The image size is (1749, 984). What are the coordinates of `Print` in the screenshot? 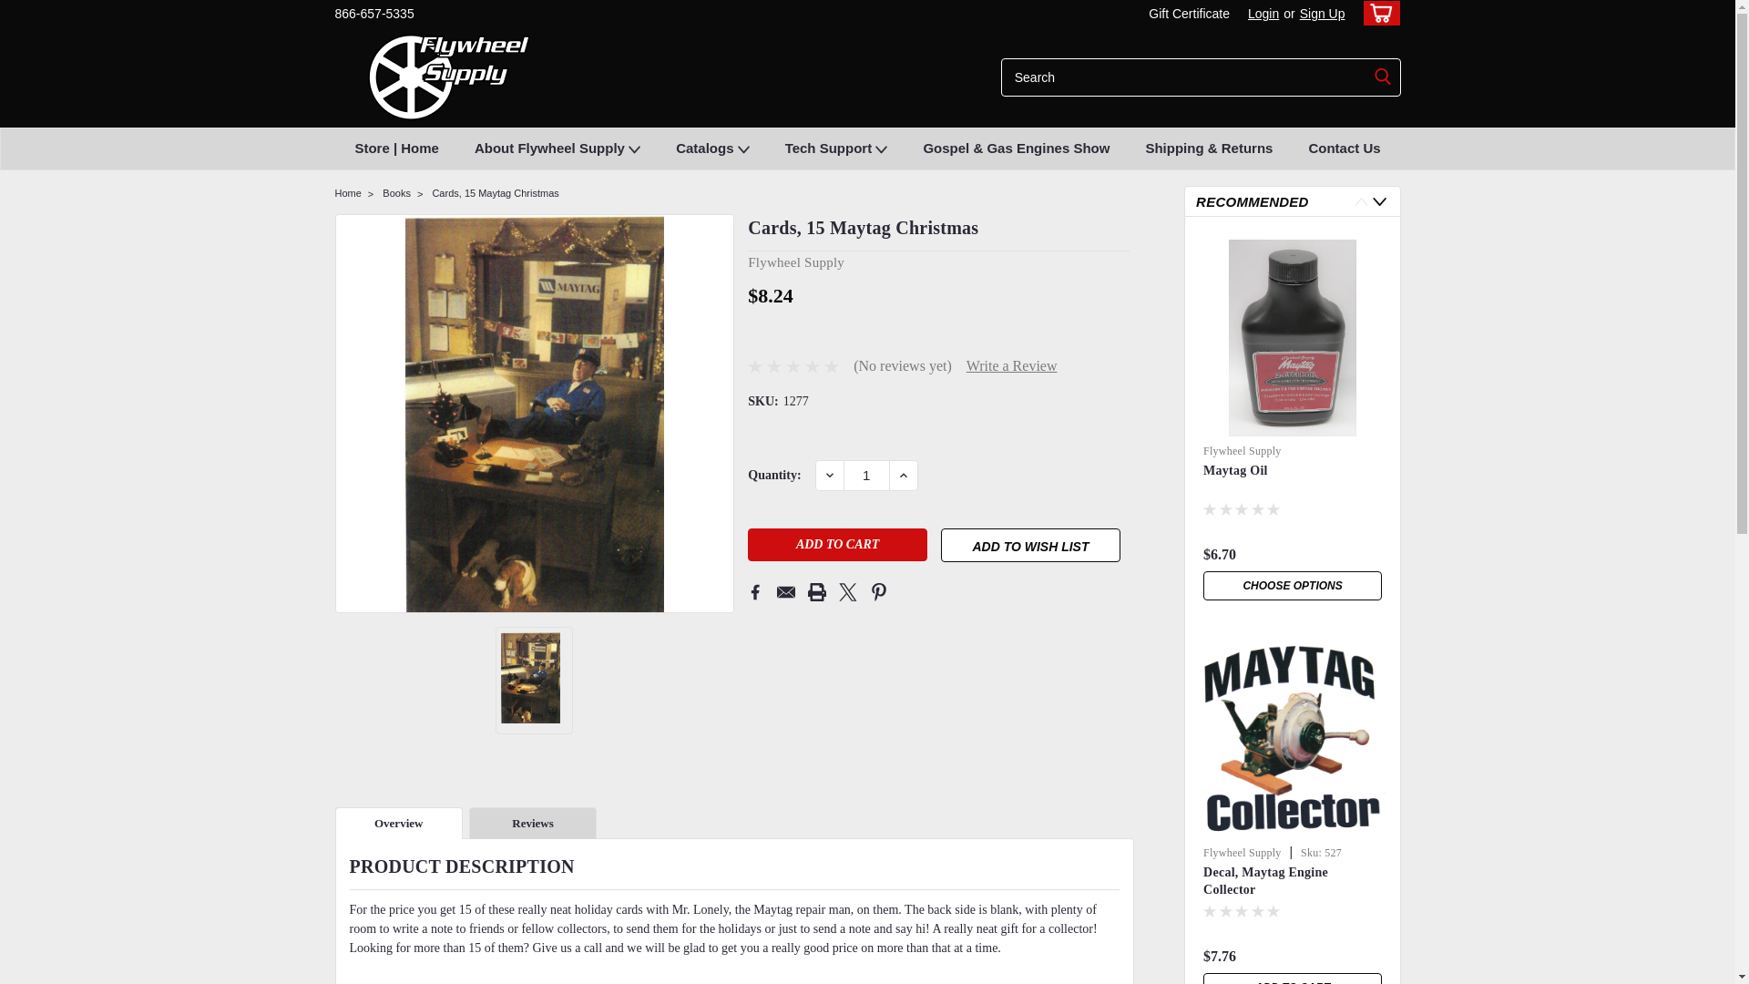 It's located at (816, 592).